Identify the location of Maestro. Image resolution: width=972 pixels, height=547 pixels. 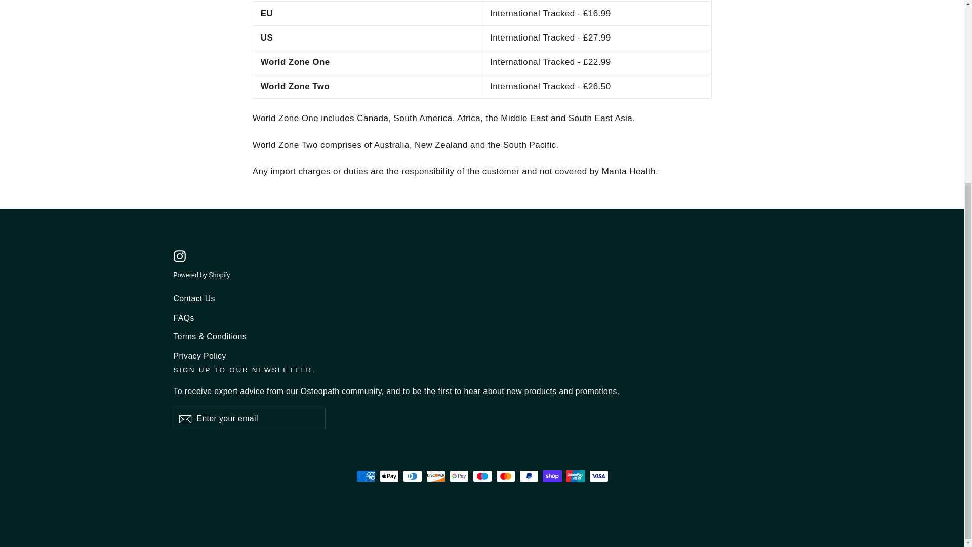
(482, 476).